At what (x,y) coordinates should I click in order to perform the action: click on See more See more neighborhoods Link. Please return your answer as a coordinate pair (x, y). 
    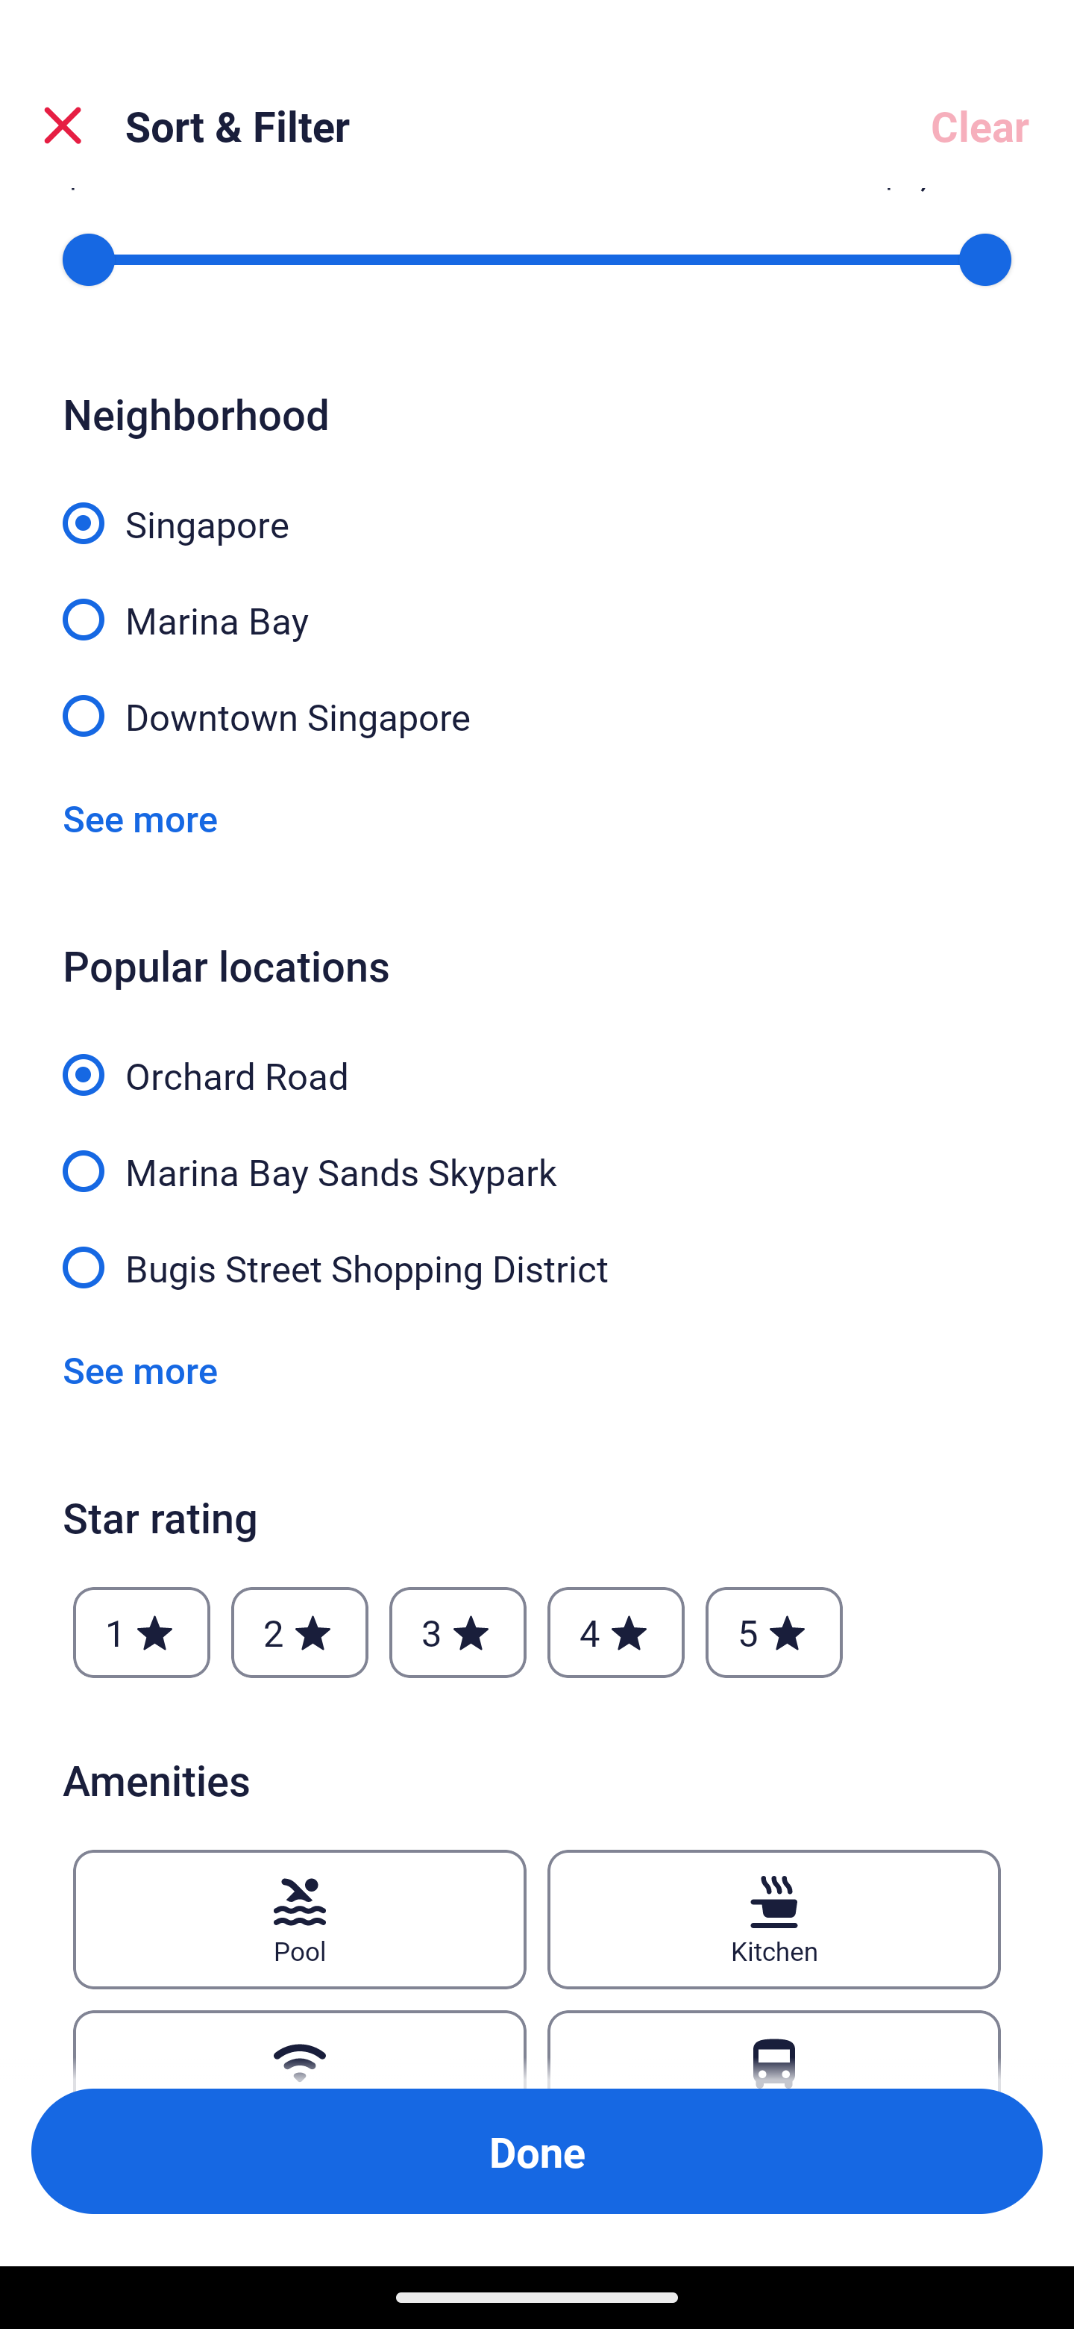
    Looking at the image, I should click on (140, 817).